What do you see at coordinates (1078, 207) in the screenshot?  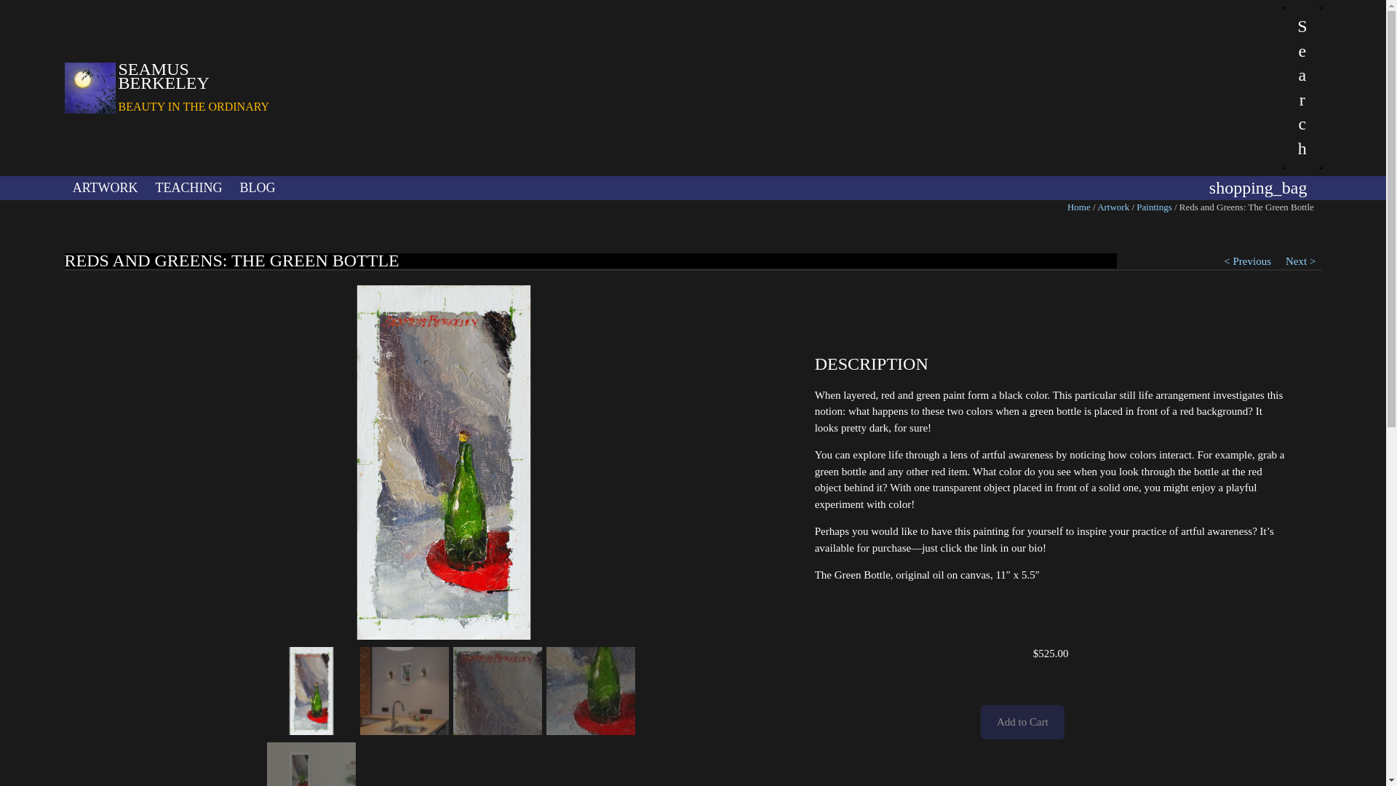 I see `Home` at bounding box center [1078, 207].